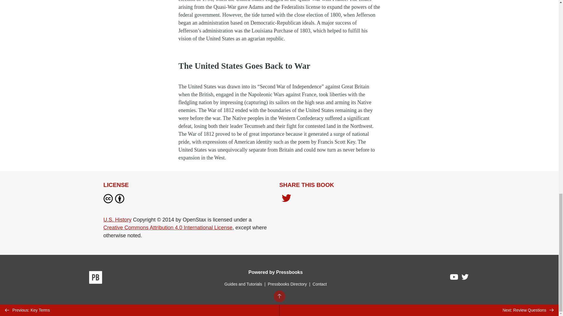 This screenshot has width=563, height=316. I want to click on Share on Twitter, so click(286, 200).